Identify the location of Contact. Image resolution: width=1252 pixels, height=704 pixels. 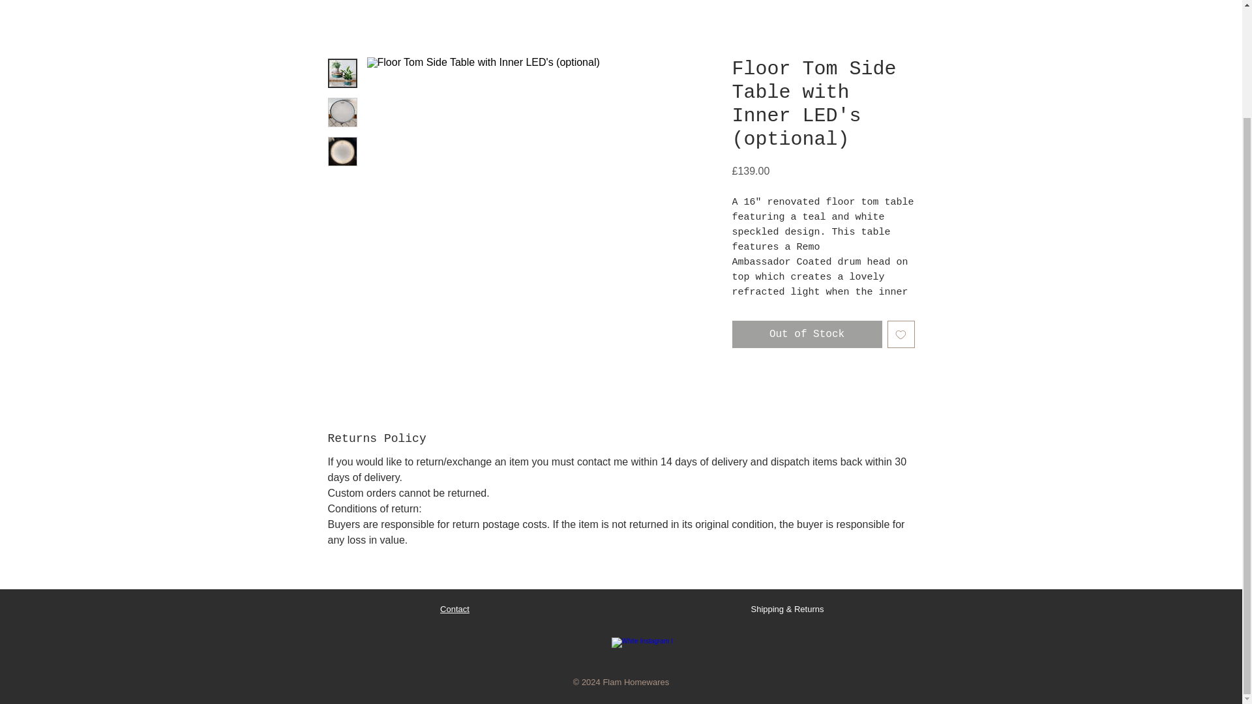
(455, 609).